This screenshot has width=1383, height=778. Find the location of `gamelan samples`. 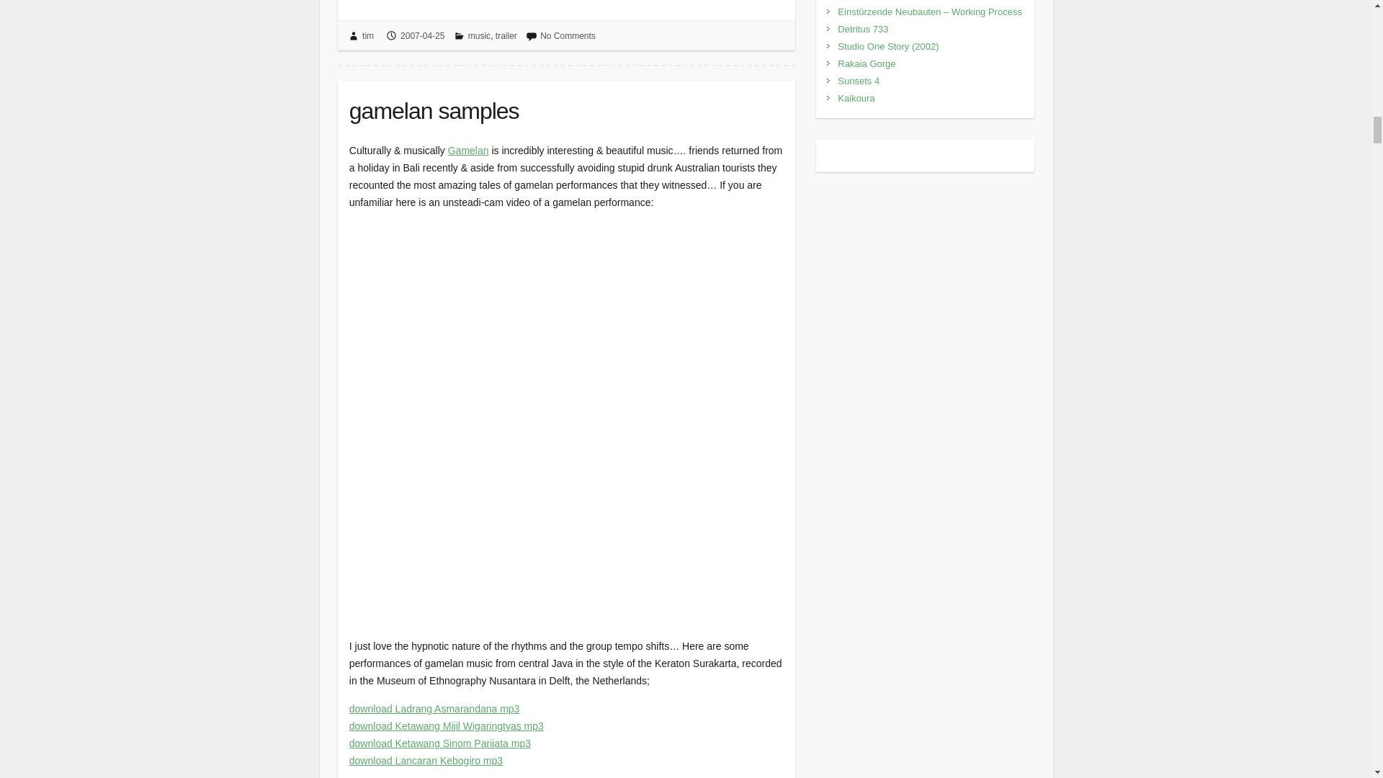

gamelan samples is located at coordinates (566, 108).